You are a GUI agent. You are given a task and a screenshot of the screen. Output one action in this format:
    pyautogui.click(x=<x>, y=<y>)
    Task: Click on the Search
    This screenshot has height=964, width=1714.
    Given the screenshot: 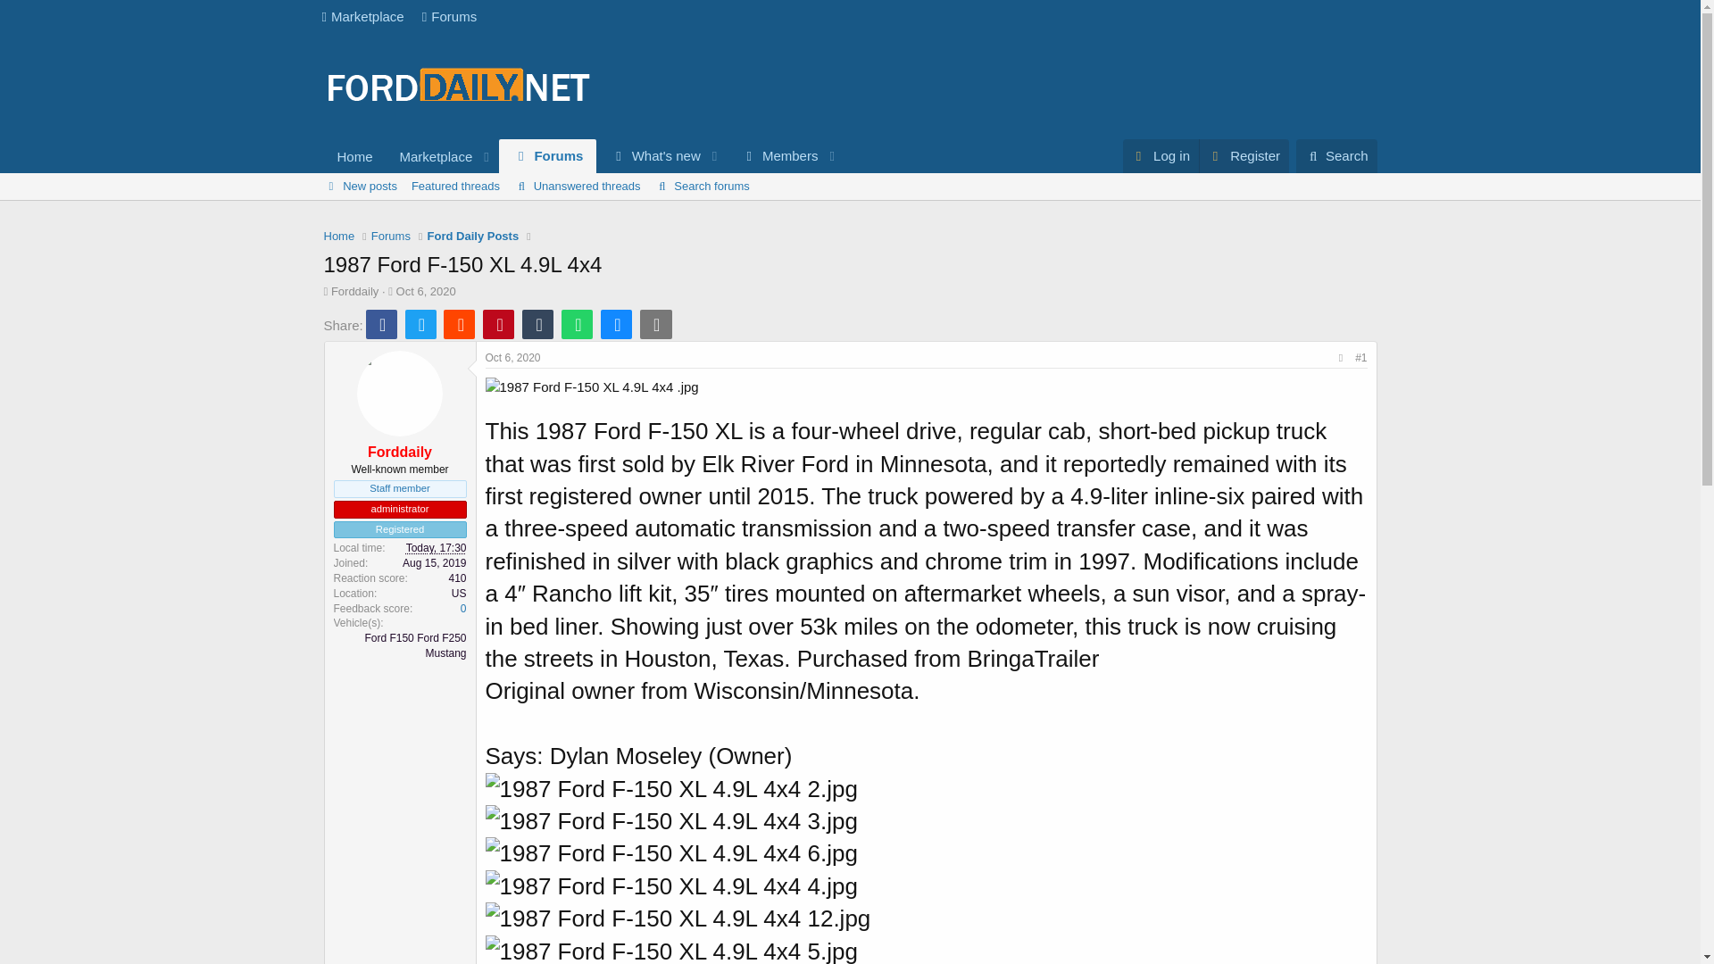 What is the action you would take?
    pyautogui.click(x=584, y=155)
    